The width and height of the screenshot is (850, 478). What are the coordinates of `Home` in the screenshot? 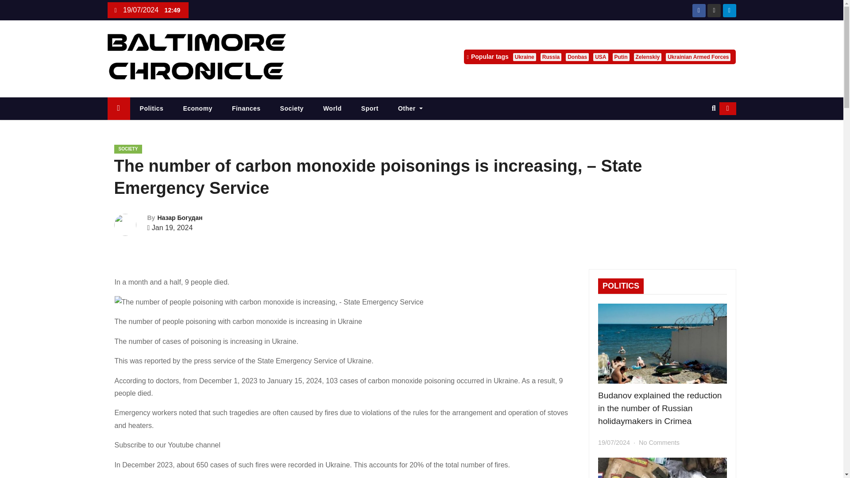 It's located at (118, 109).